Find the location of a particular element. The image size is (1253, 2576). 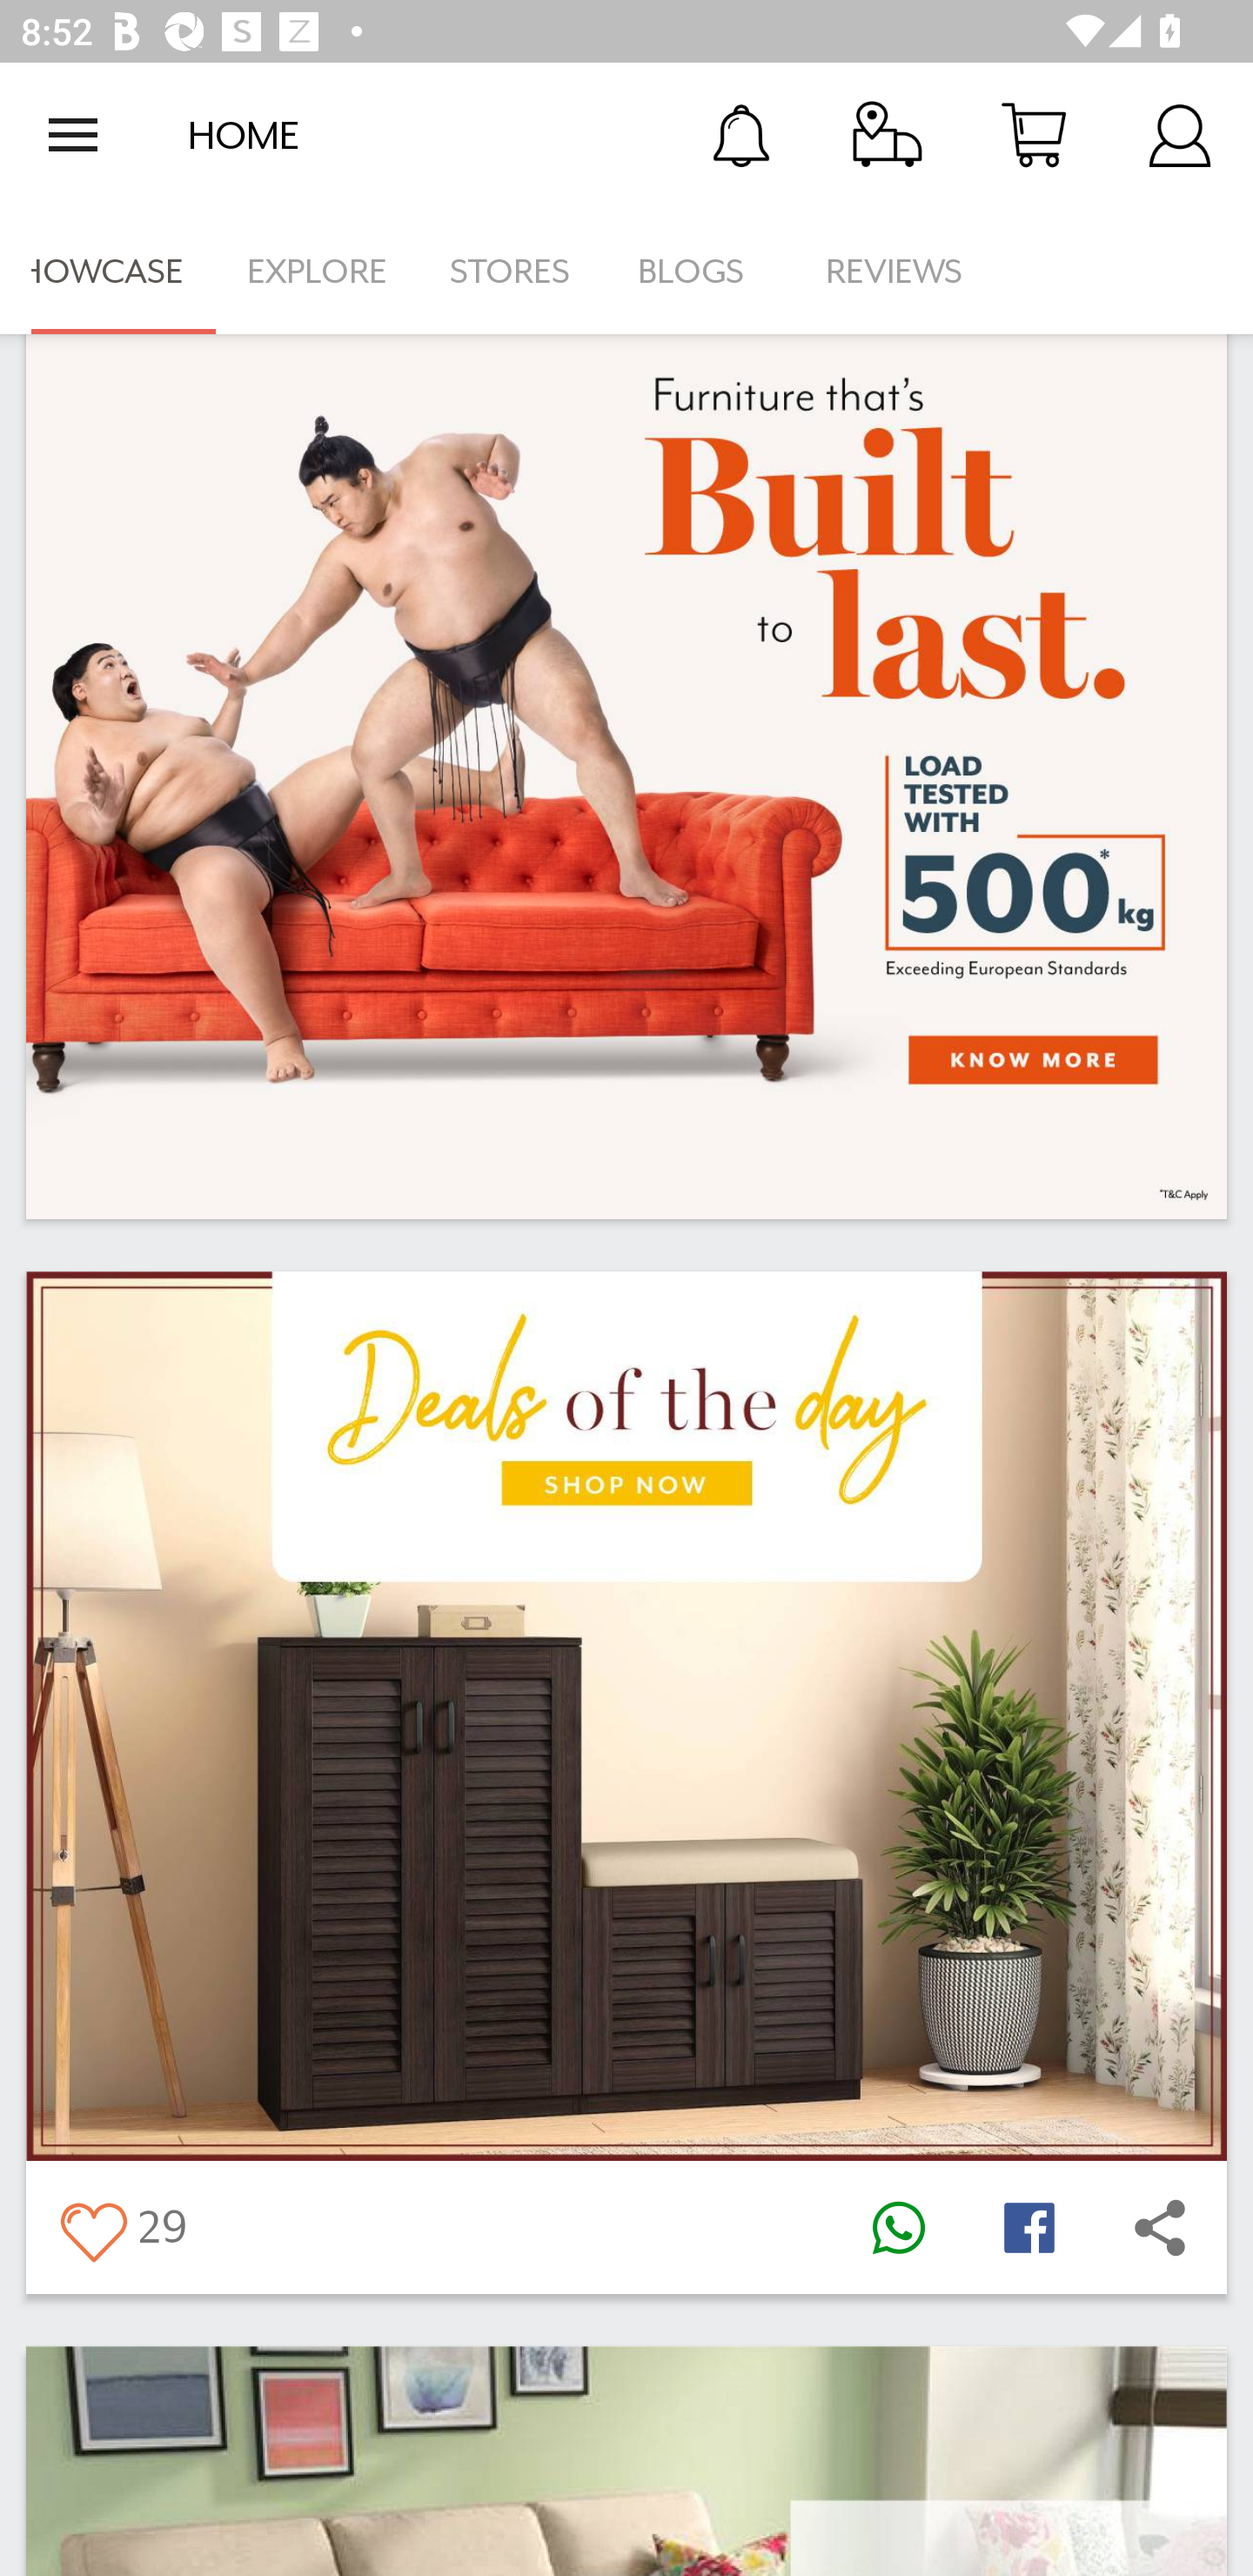

 is located at coordinates (1160, 2226).